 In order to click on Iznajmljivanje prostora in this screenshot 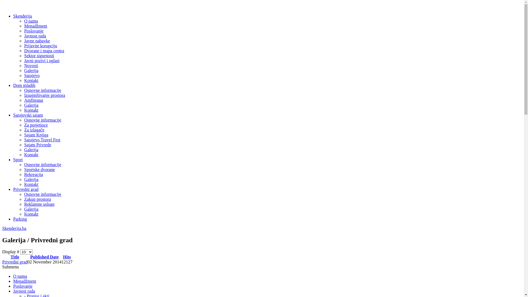, I will do `click(45, 95)`.